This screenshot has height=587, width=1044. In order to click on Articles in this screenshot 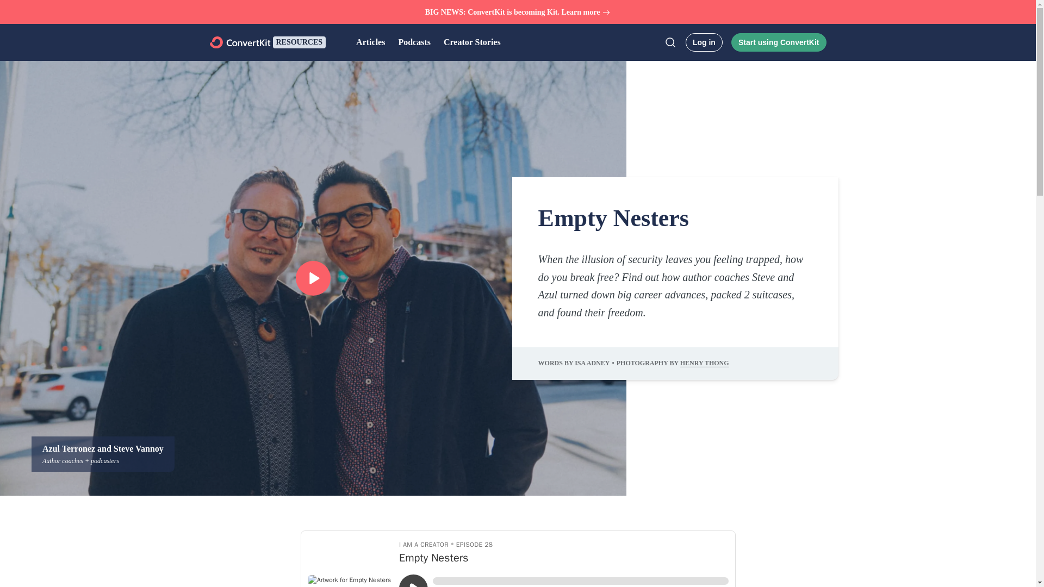, I will do `click(370, 42)`.